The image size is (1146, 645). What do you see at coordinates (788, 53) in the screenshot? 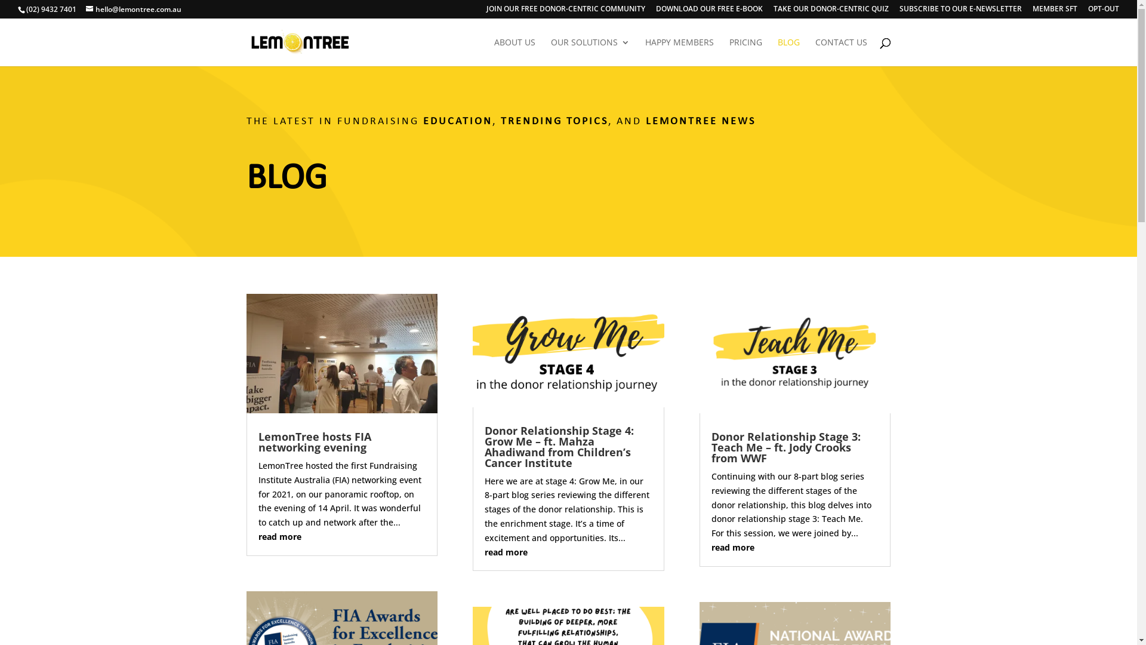
I see `BLOG` at bounding box center [788, 53].